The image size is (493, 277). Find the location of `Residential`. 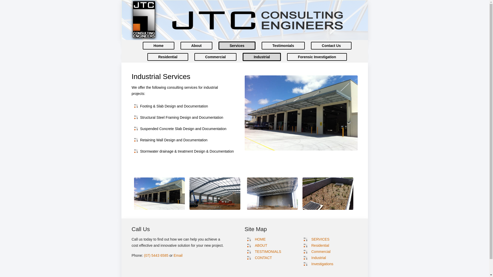

Residential is located at coordinates (320, 245).